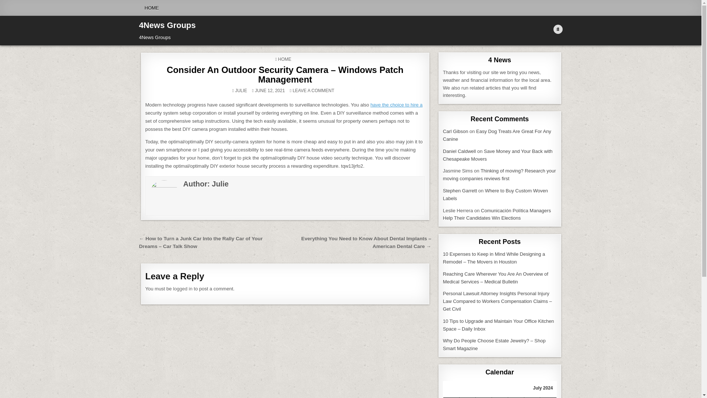 Image resolution: width=707 pixels, height=398 pixels. What do you see at coordinates (460, 151) in the screenshot?
I see `Daniel Caldwell` at bounding box center [460, 151].